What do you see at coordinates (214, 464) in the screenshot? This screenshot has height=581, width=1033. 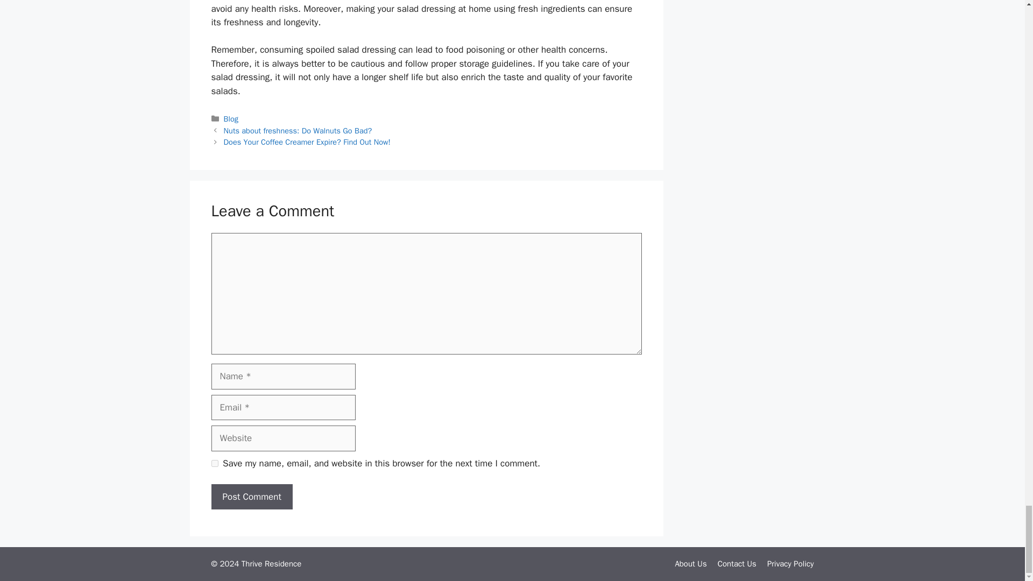 I see `yes` at bounding box center [214, 464].